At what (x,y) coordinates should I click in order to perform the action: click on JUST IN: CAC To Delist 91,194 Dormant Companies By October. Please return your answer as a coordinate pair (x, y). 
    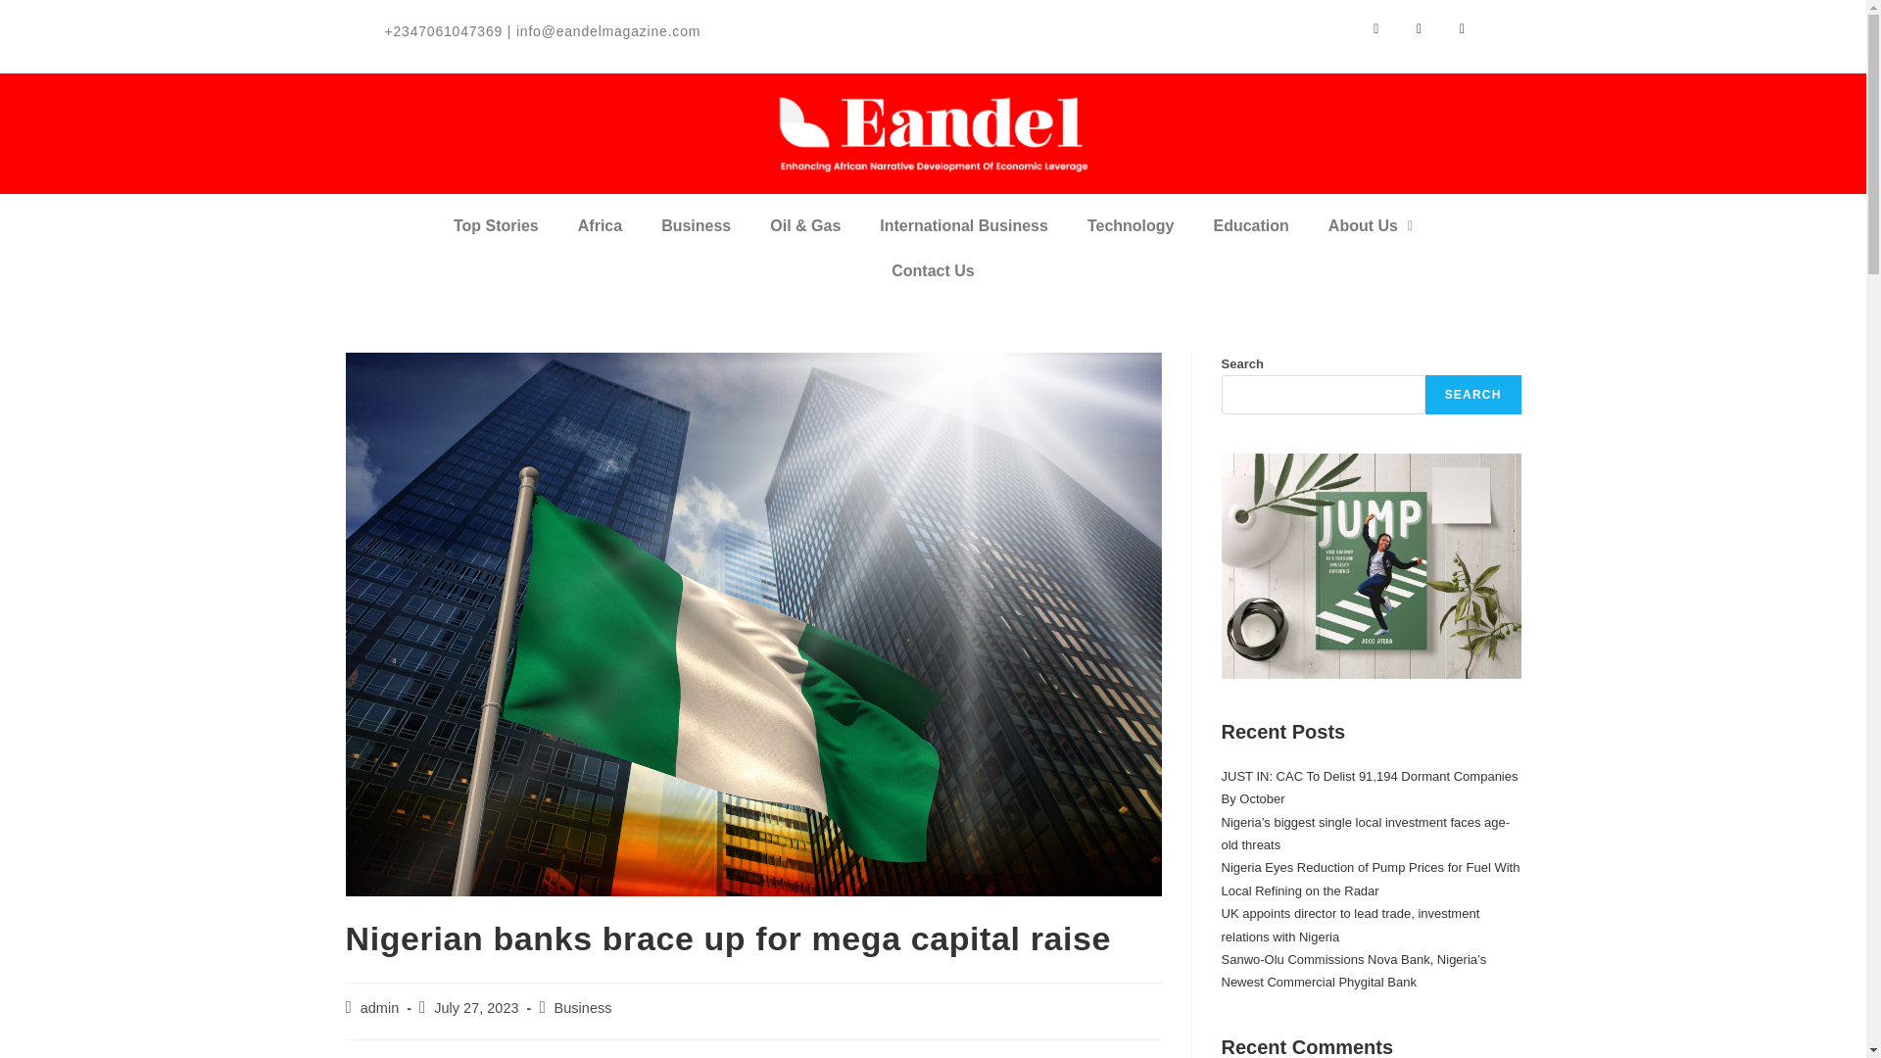
    Looking at the image, I should click on (1370, 788).